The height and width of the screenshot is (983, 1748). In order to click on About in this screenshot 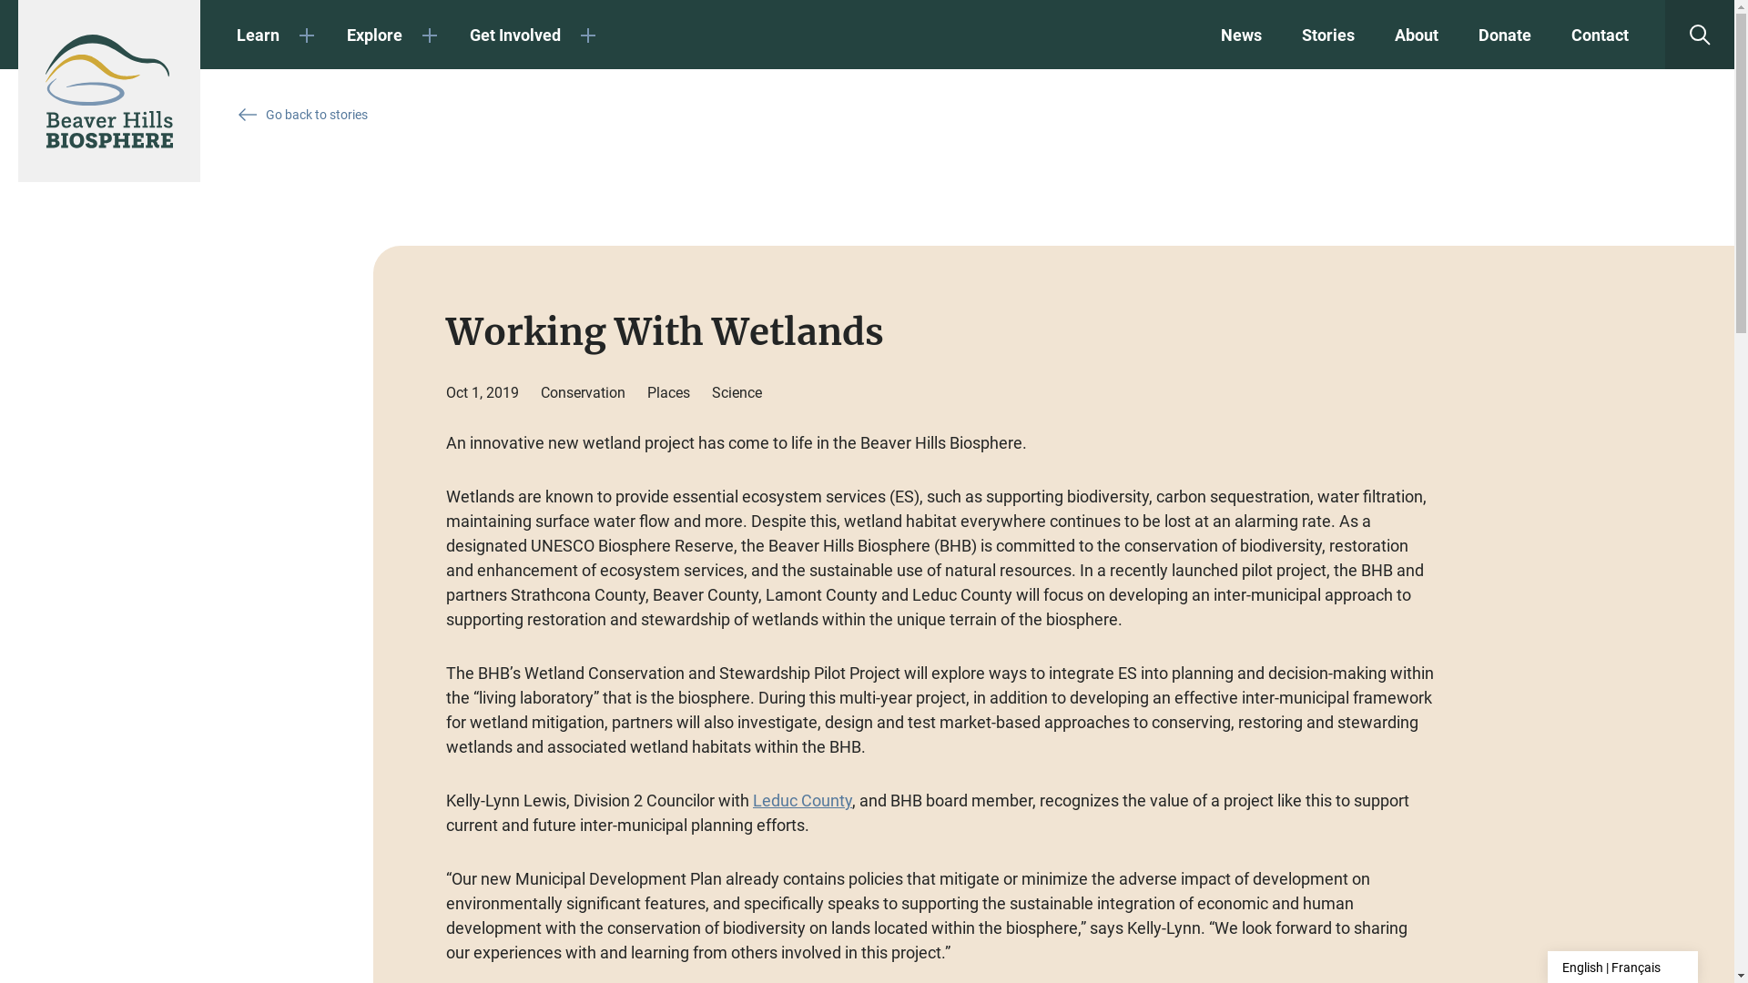, I will do `click(1417, 35)`.